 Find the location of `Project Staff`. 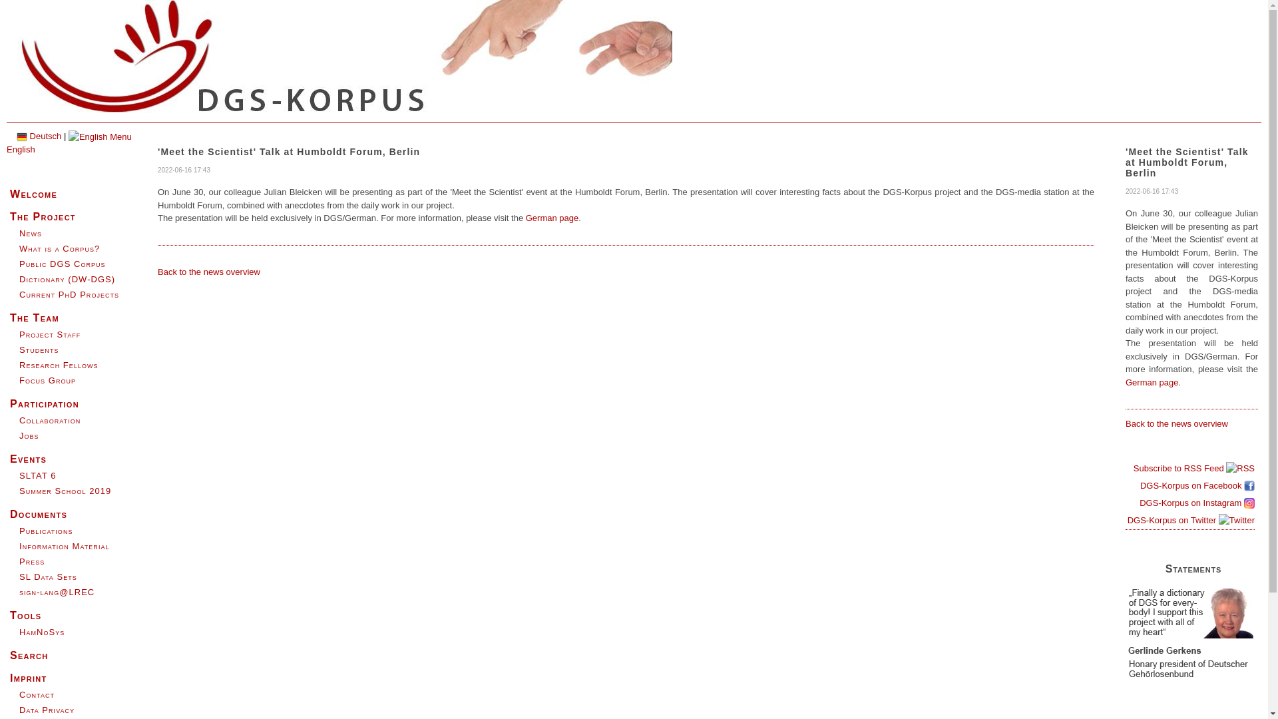

Project Staff is located at coordinates (49, 334).